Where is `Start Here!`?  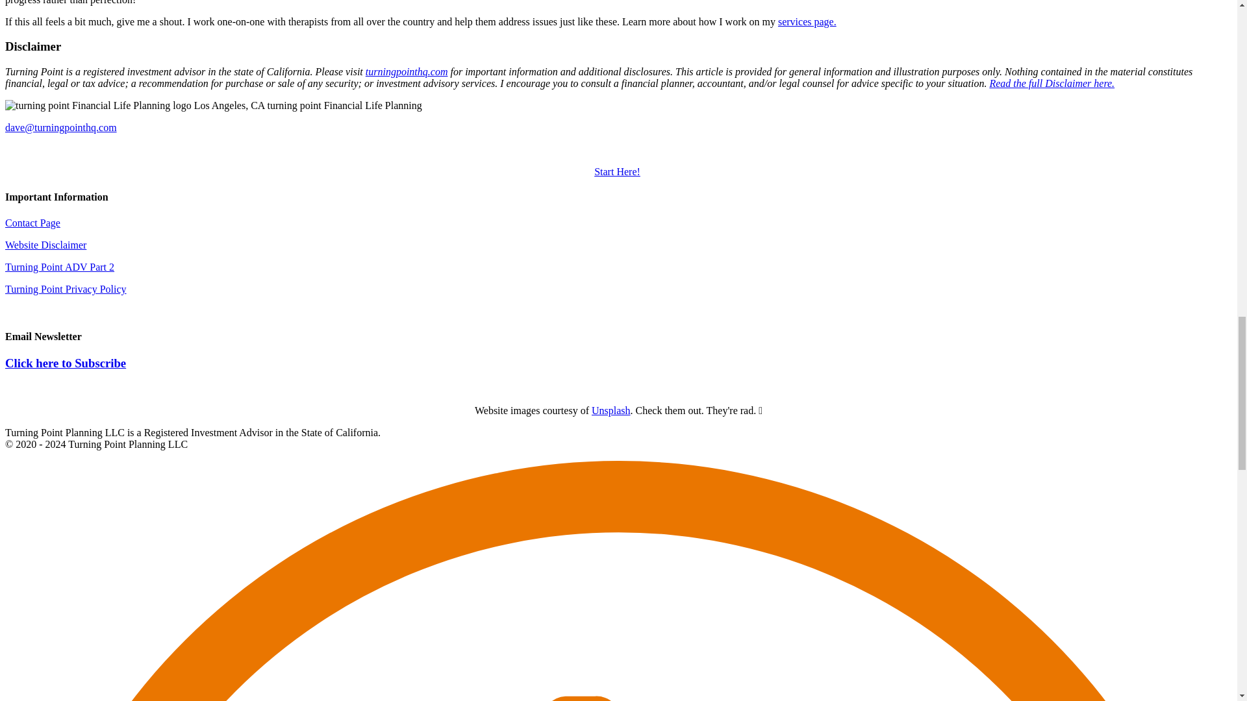 Start Here! is located at coordinates (617, 171).